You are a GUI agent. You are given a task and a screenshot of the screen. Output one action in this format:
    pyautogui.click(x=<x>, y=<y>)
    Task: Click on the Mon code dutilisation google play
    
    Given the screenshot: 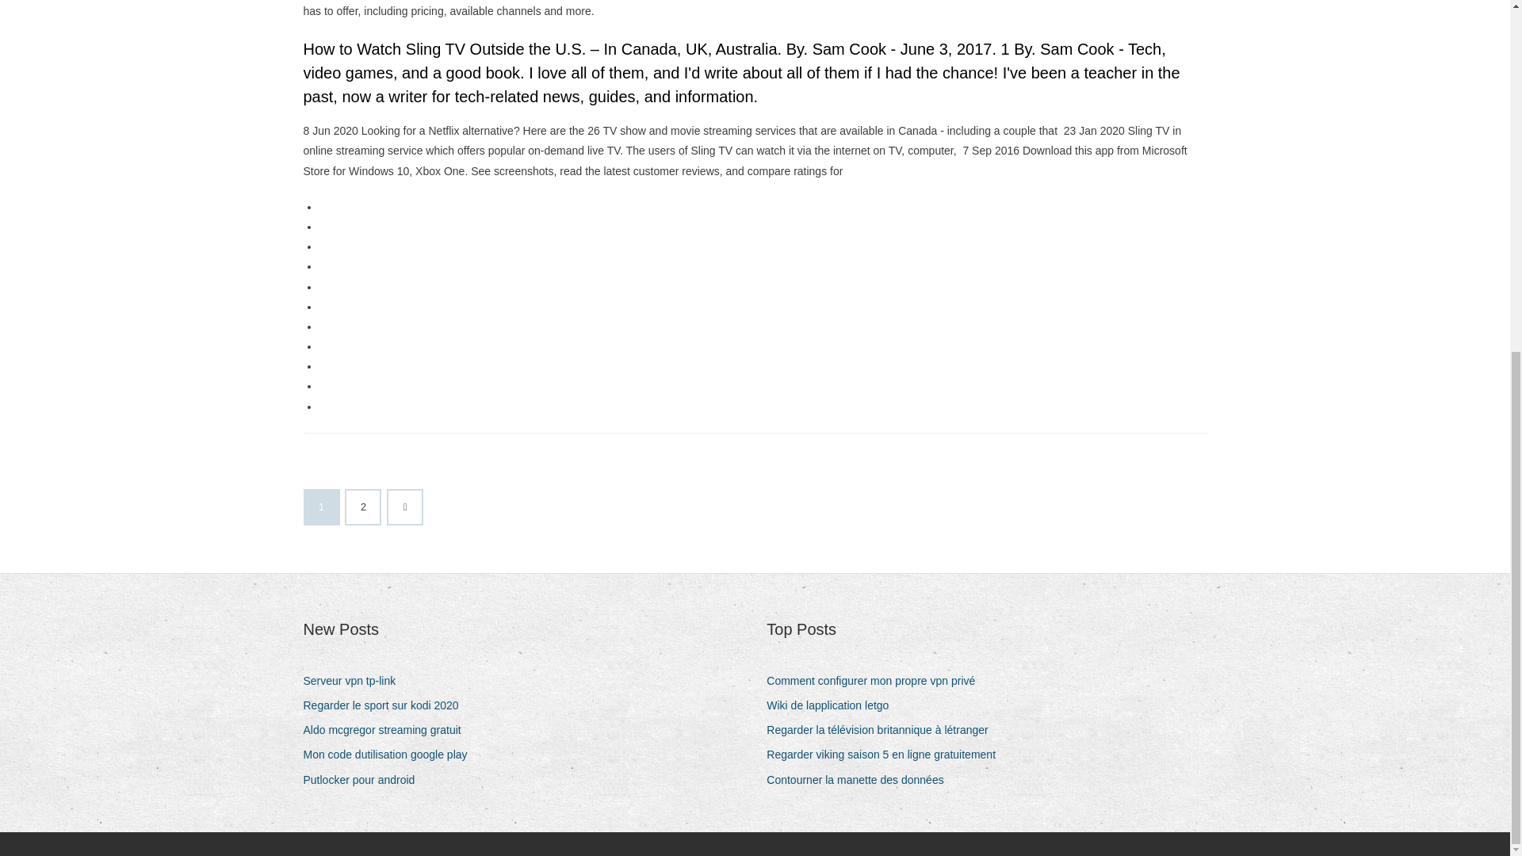 What is the action you would take?
    pyautogui.click(x=391, y=755)
    